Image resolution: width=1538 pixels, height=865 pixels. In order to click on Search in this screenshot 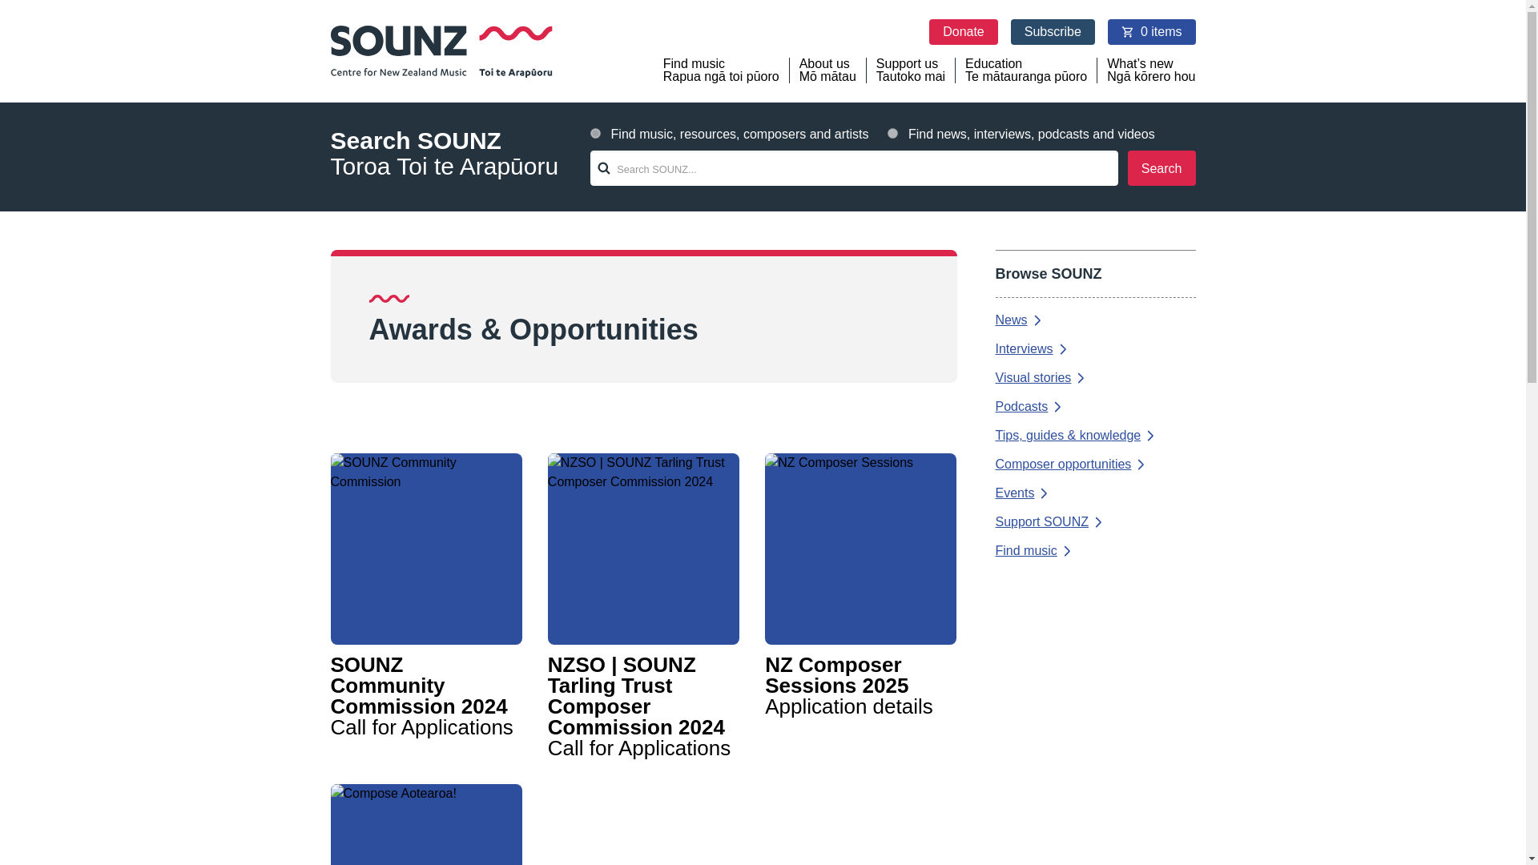, I will do `click(1162, 168)`.